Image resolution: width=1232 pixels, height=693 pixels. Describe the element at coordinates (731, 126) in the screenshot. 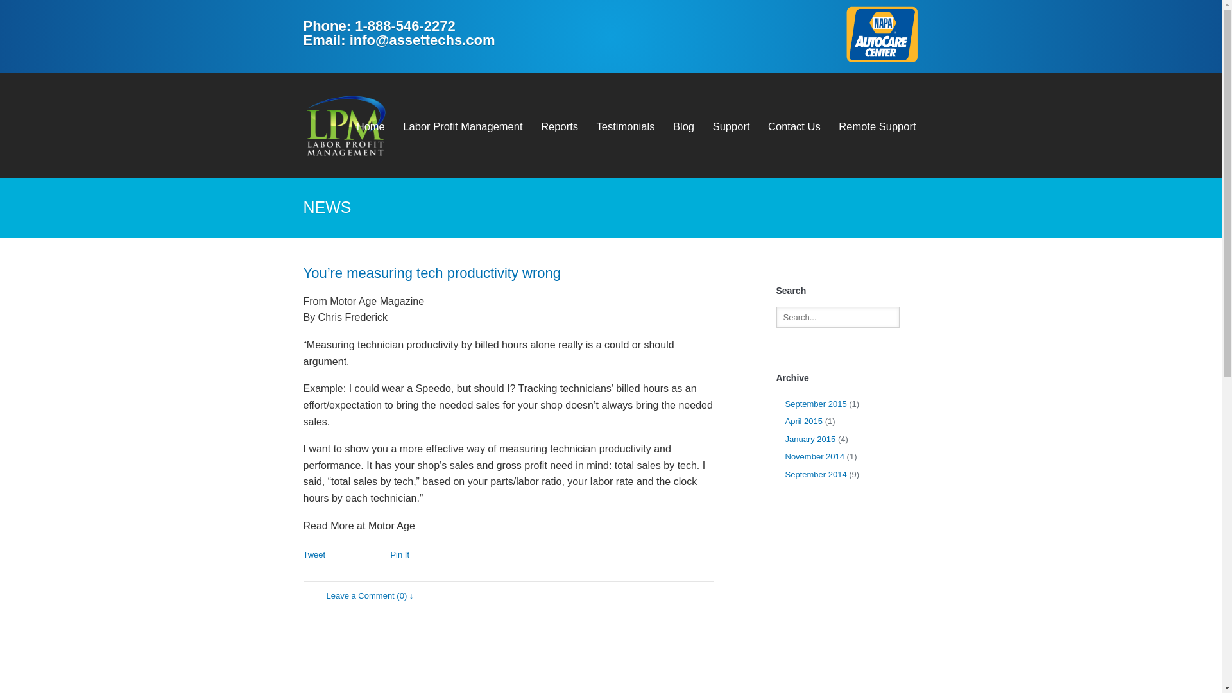

I see `Support` at that location.